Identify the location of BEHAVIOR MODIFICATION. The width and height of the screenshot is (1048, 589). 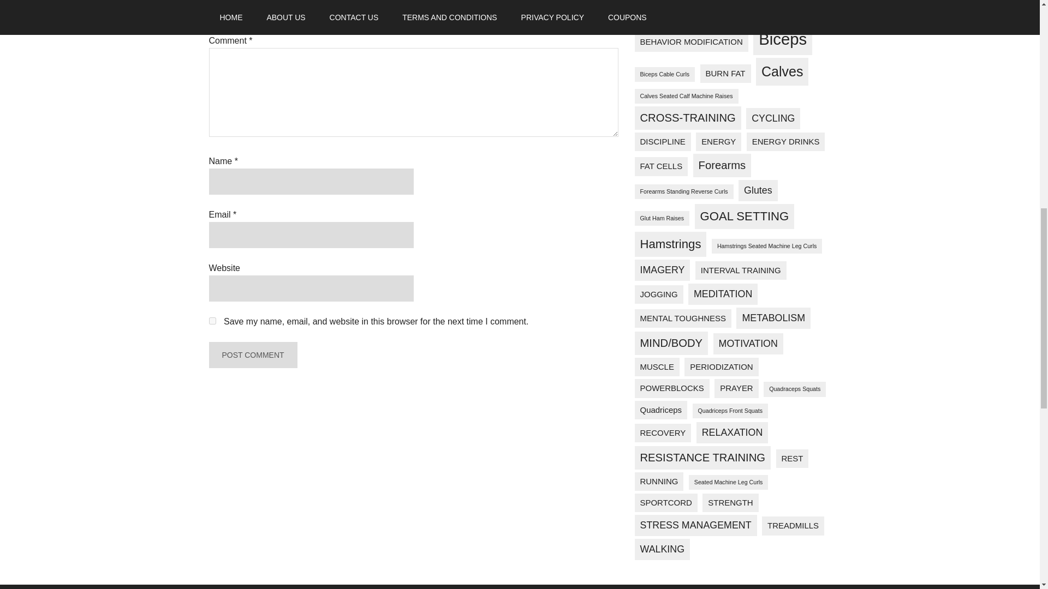
(691, 41).